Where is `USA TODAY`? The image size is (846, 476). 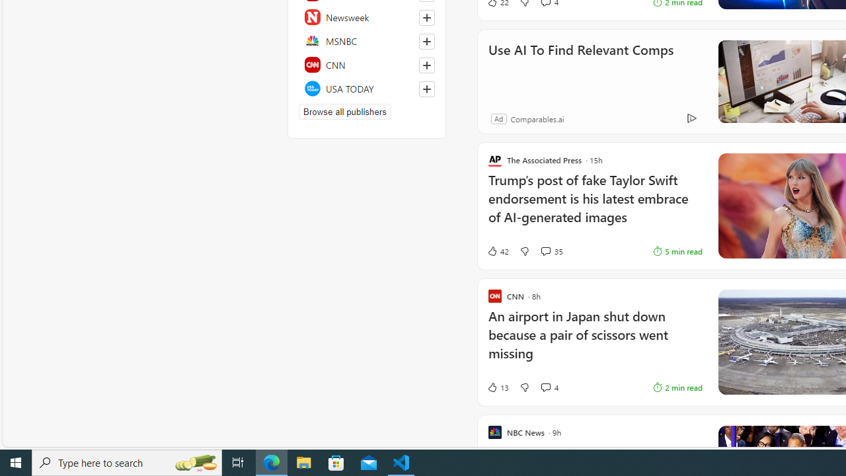
USA TODAY is located at coordinates (367, 89).